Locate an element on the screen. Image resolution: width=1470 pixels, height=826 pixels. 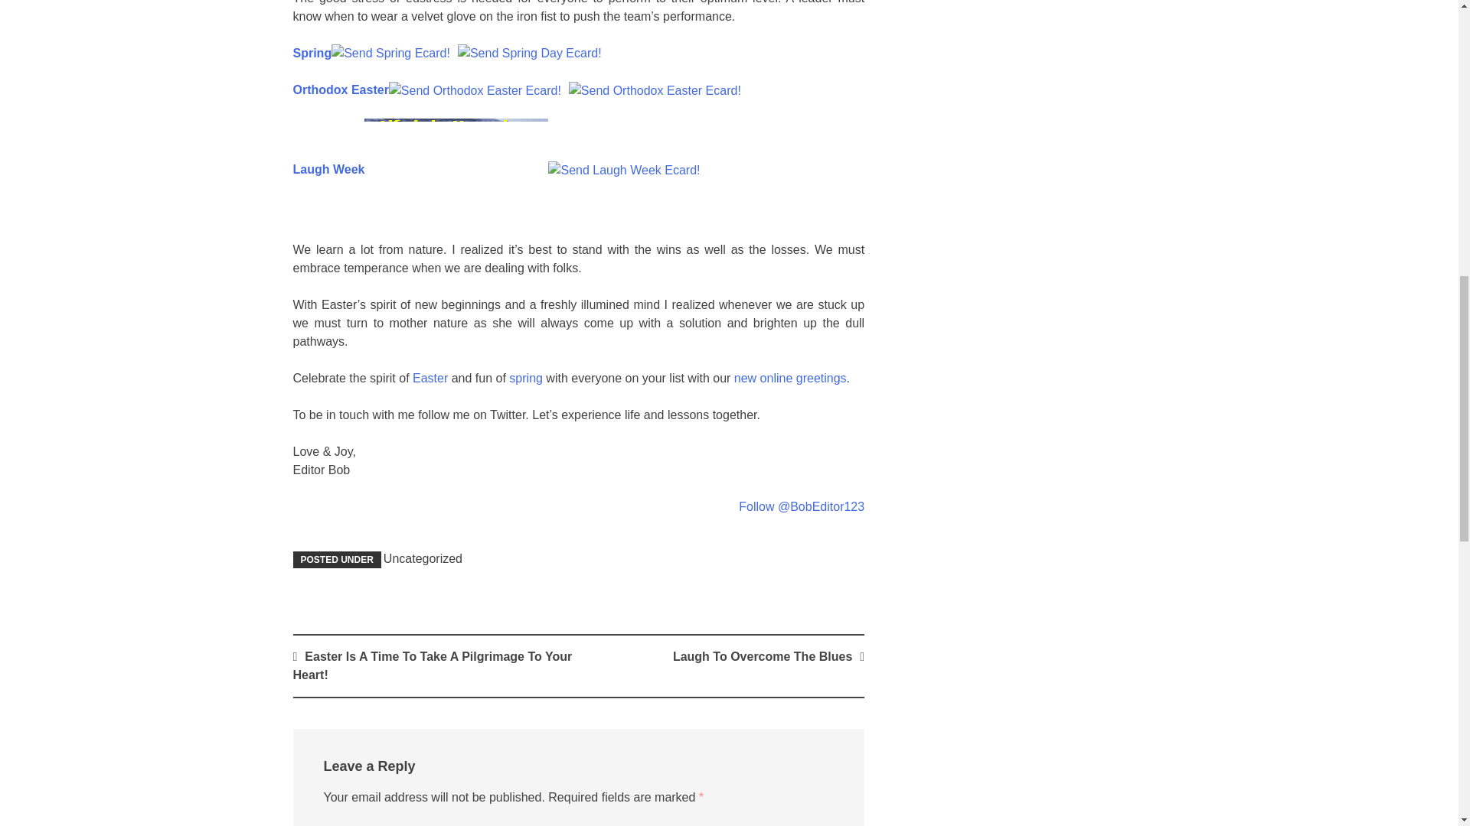
Orthodox Easter is located at coordinates (340, 90).